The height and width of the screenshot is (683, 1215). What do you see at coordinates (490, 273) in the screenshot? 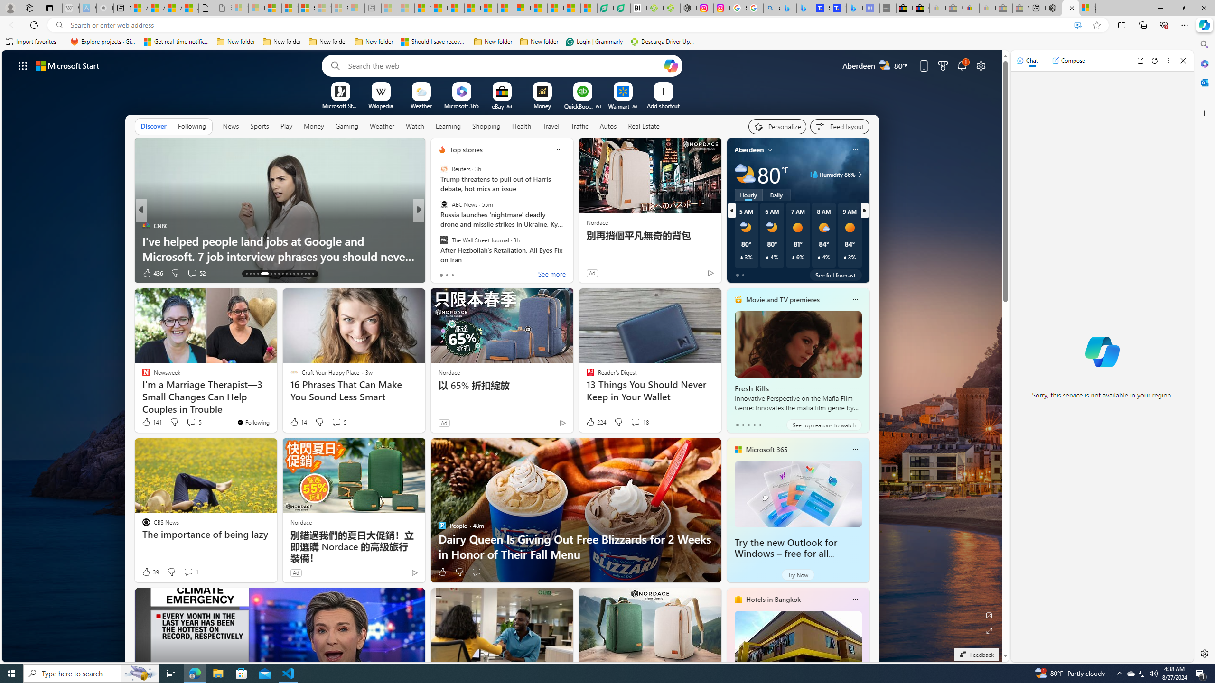
I see `View comments 325 Comment` at bounding box center [490, 273].